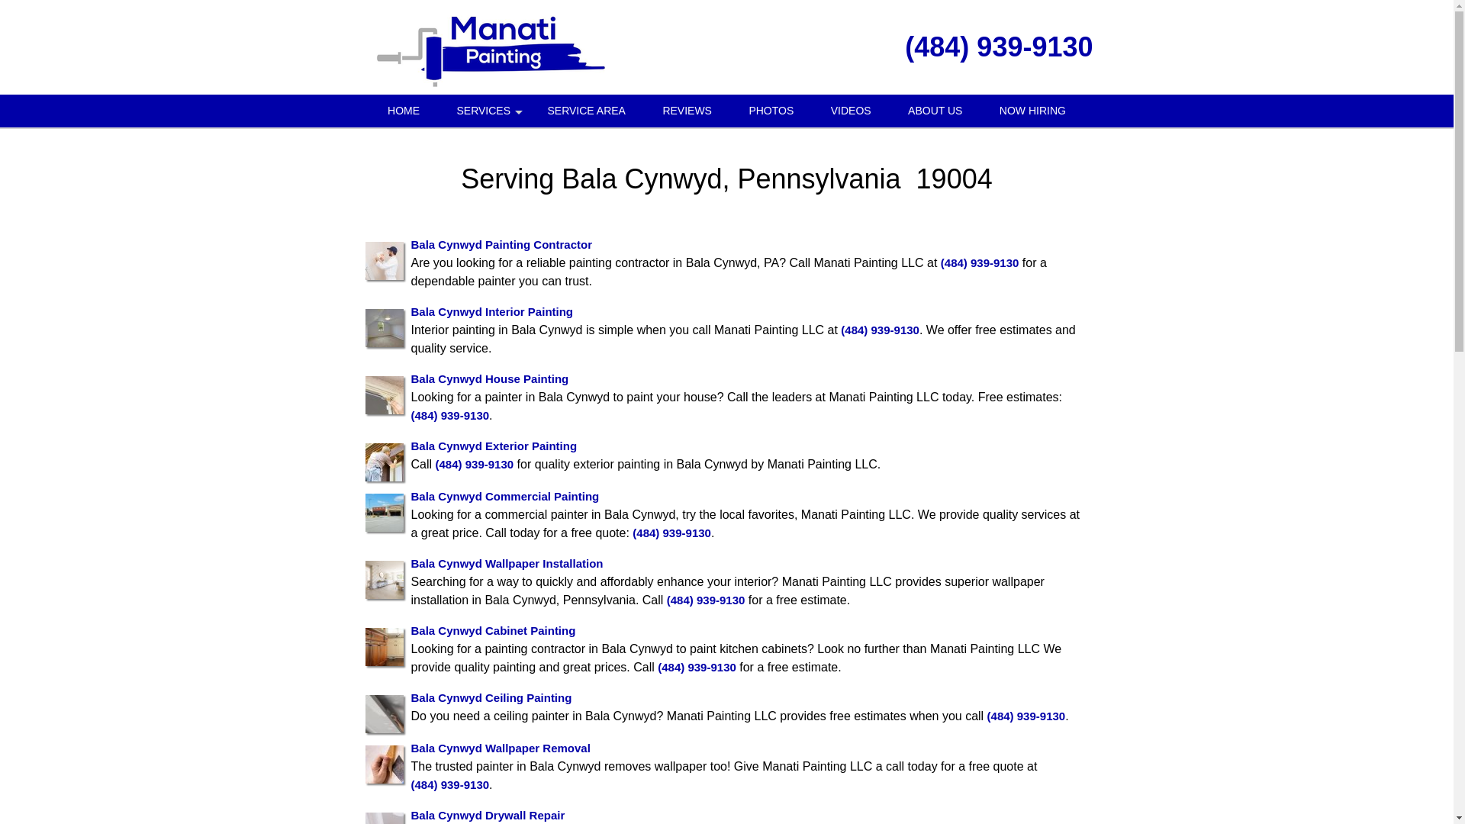  What do you see at coordinates (493, 630) in the screenshot?
I see `Bala Cynwyd Cabinet Painting` at bounding box center [493, 630].